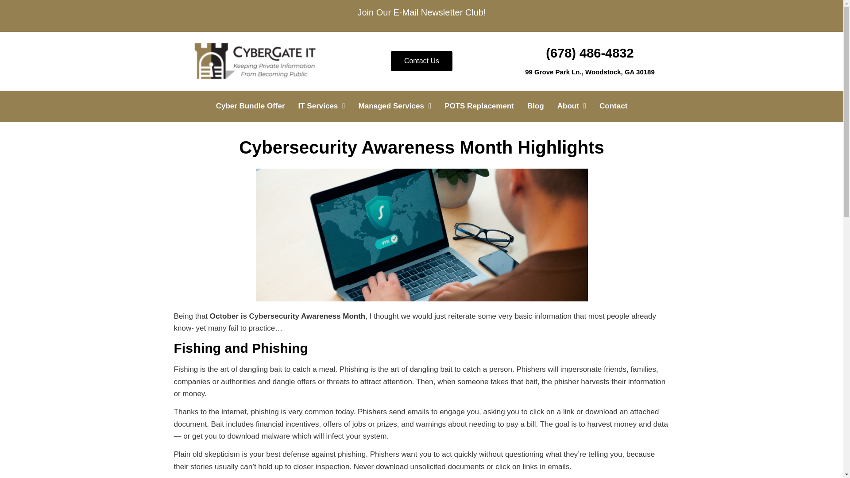 This screenshot has width=850, height=478. I want to click on Contact, so click(613, 106).